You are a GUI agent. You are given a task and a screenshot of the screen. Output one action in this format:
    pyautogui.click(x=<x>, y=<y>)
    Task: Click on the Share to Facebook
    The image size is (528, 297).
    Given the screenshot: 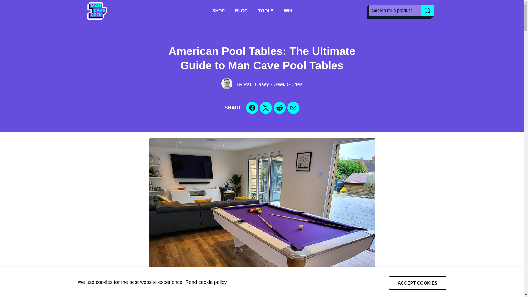 What is the action you would take?
    pyautogui.click(x=252, y=108)
    